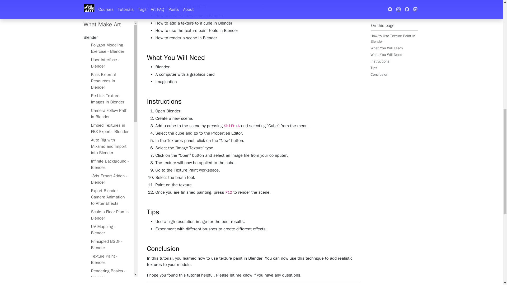 Image resolution: width=507 pixels, height=285 pixels. I want to click on Blender, so click(98, 49).